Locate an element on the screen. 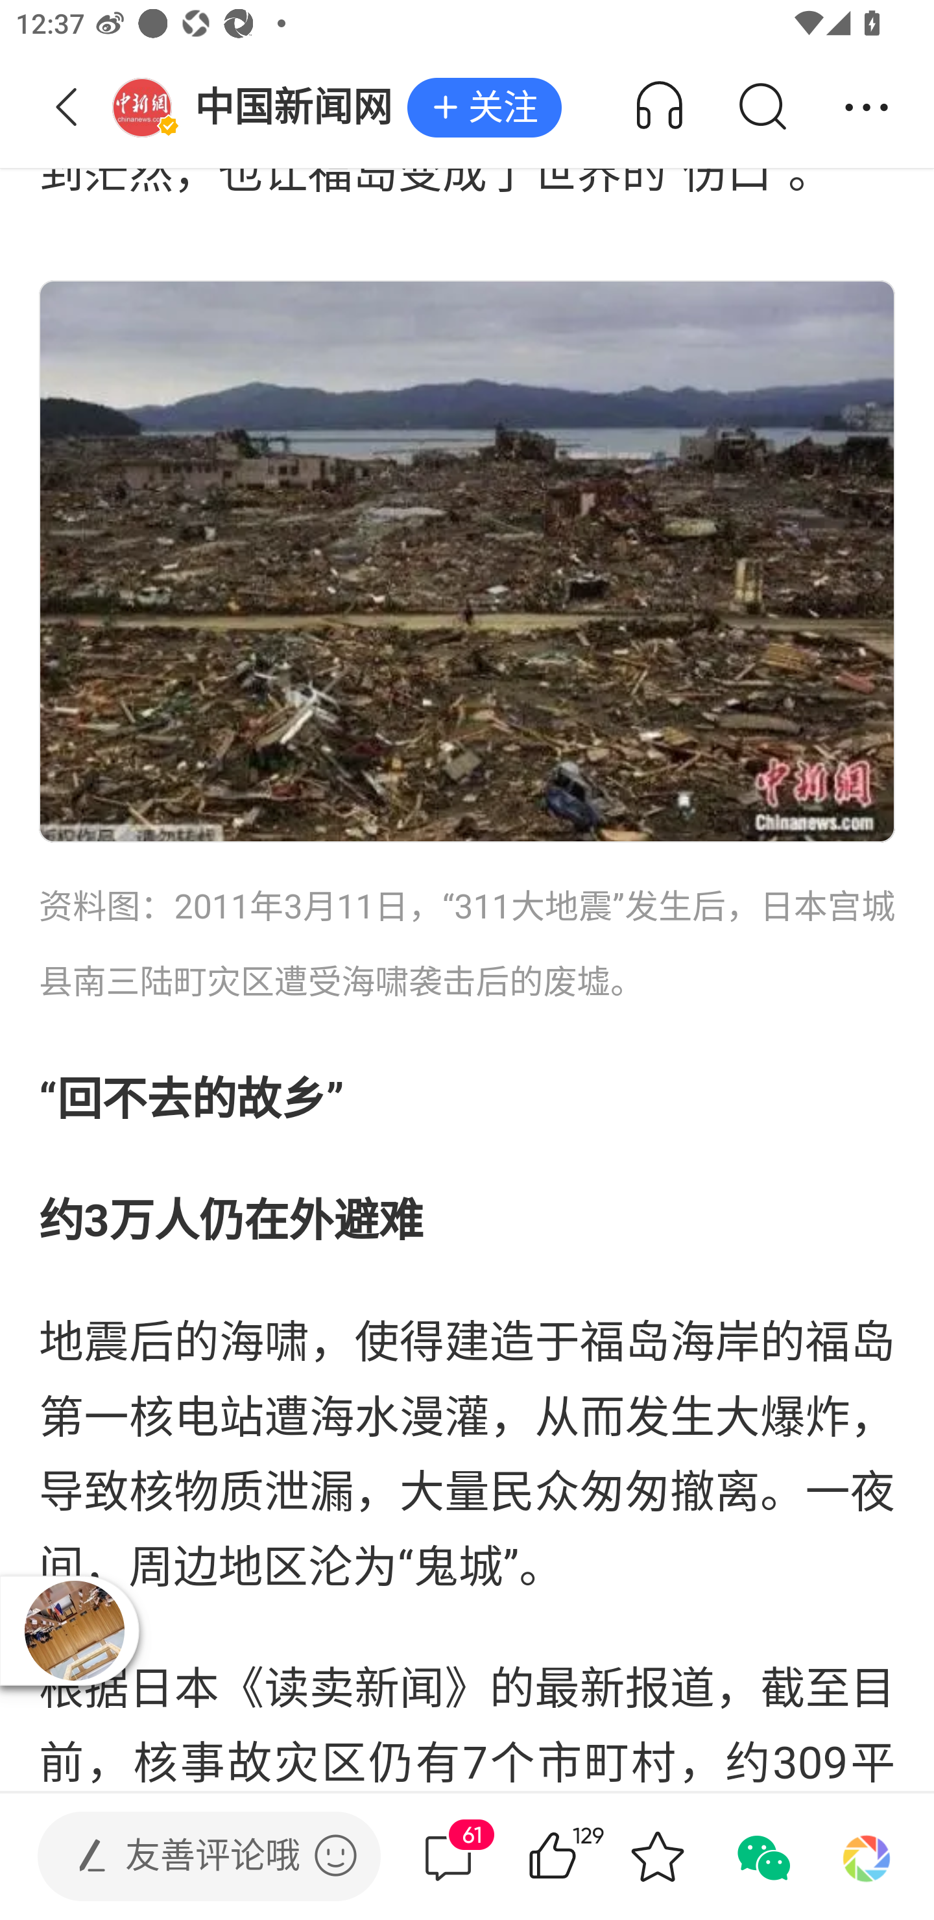  新闻图片 is located at coordinates (467, 562).